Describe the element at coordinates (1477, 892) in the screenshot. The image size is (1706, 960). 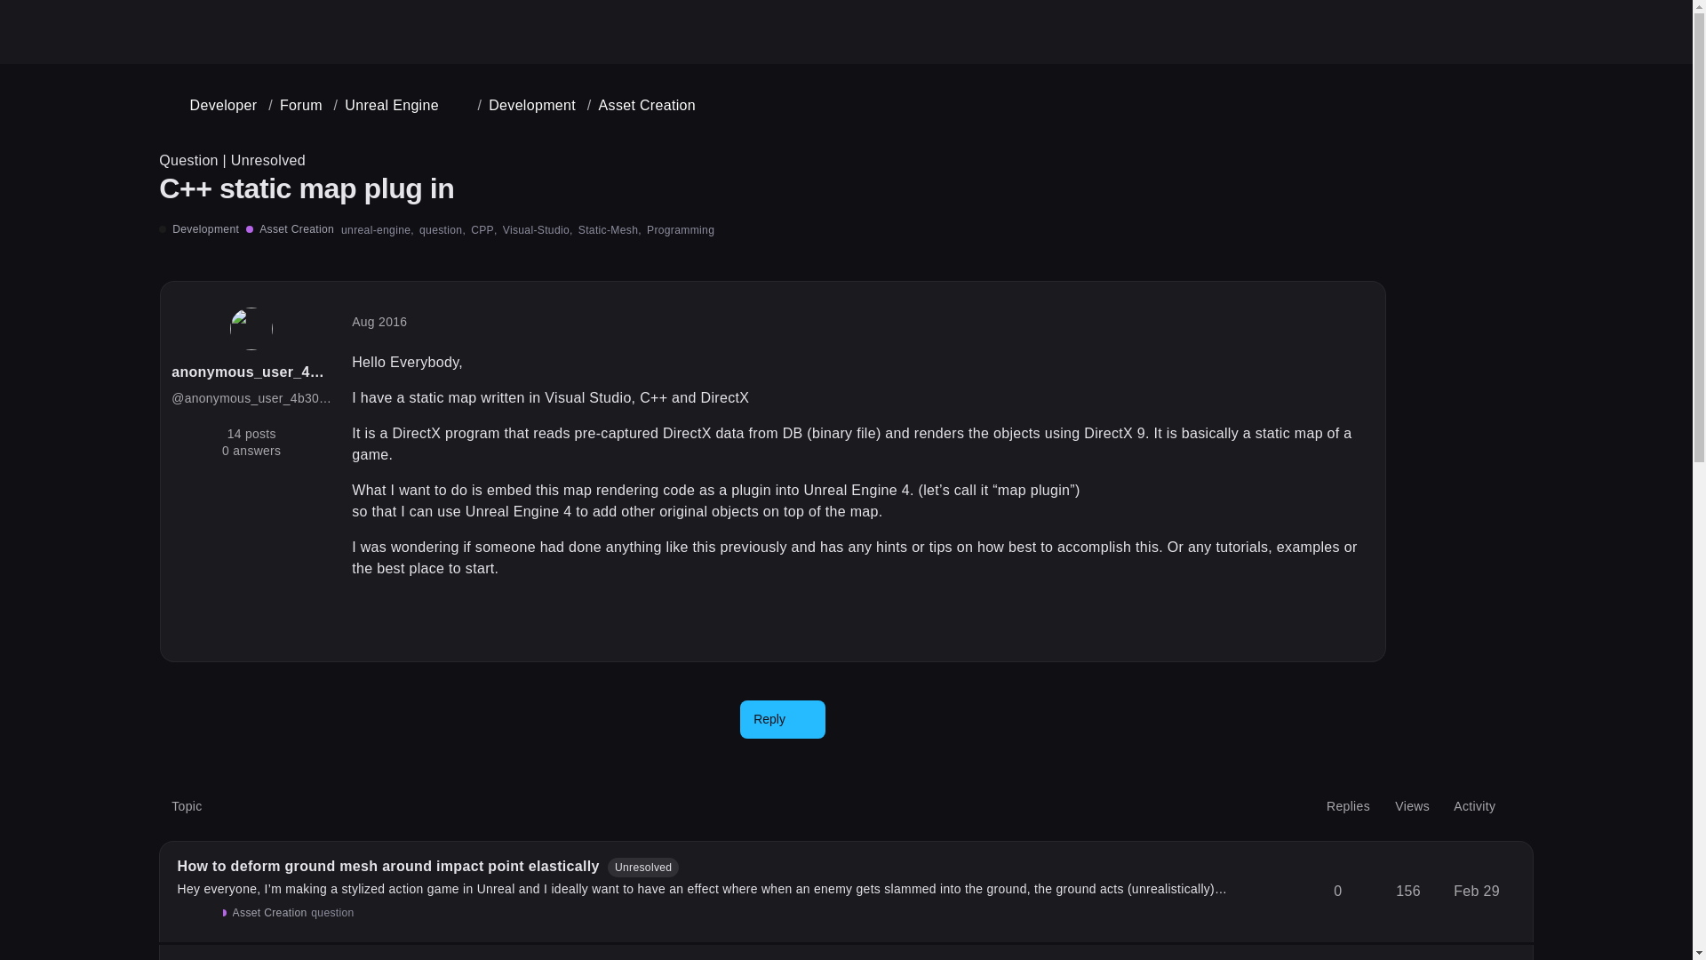
I see `Feb 29` at that location.